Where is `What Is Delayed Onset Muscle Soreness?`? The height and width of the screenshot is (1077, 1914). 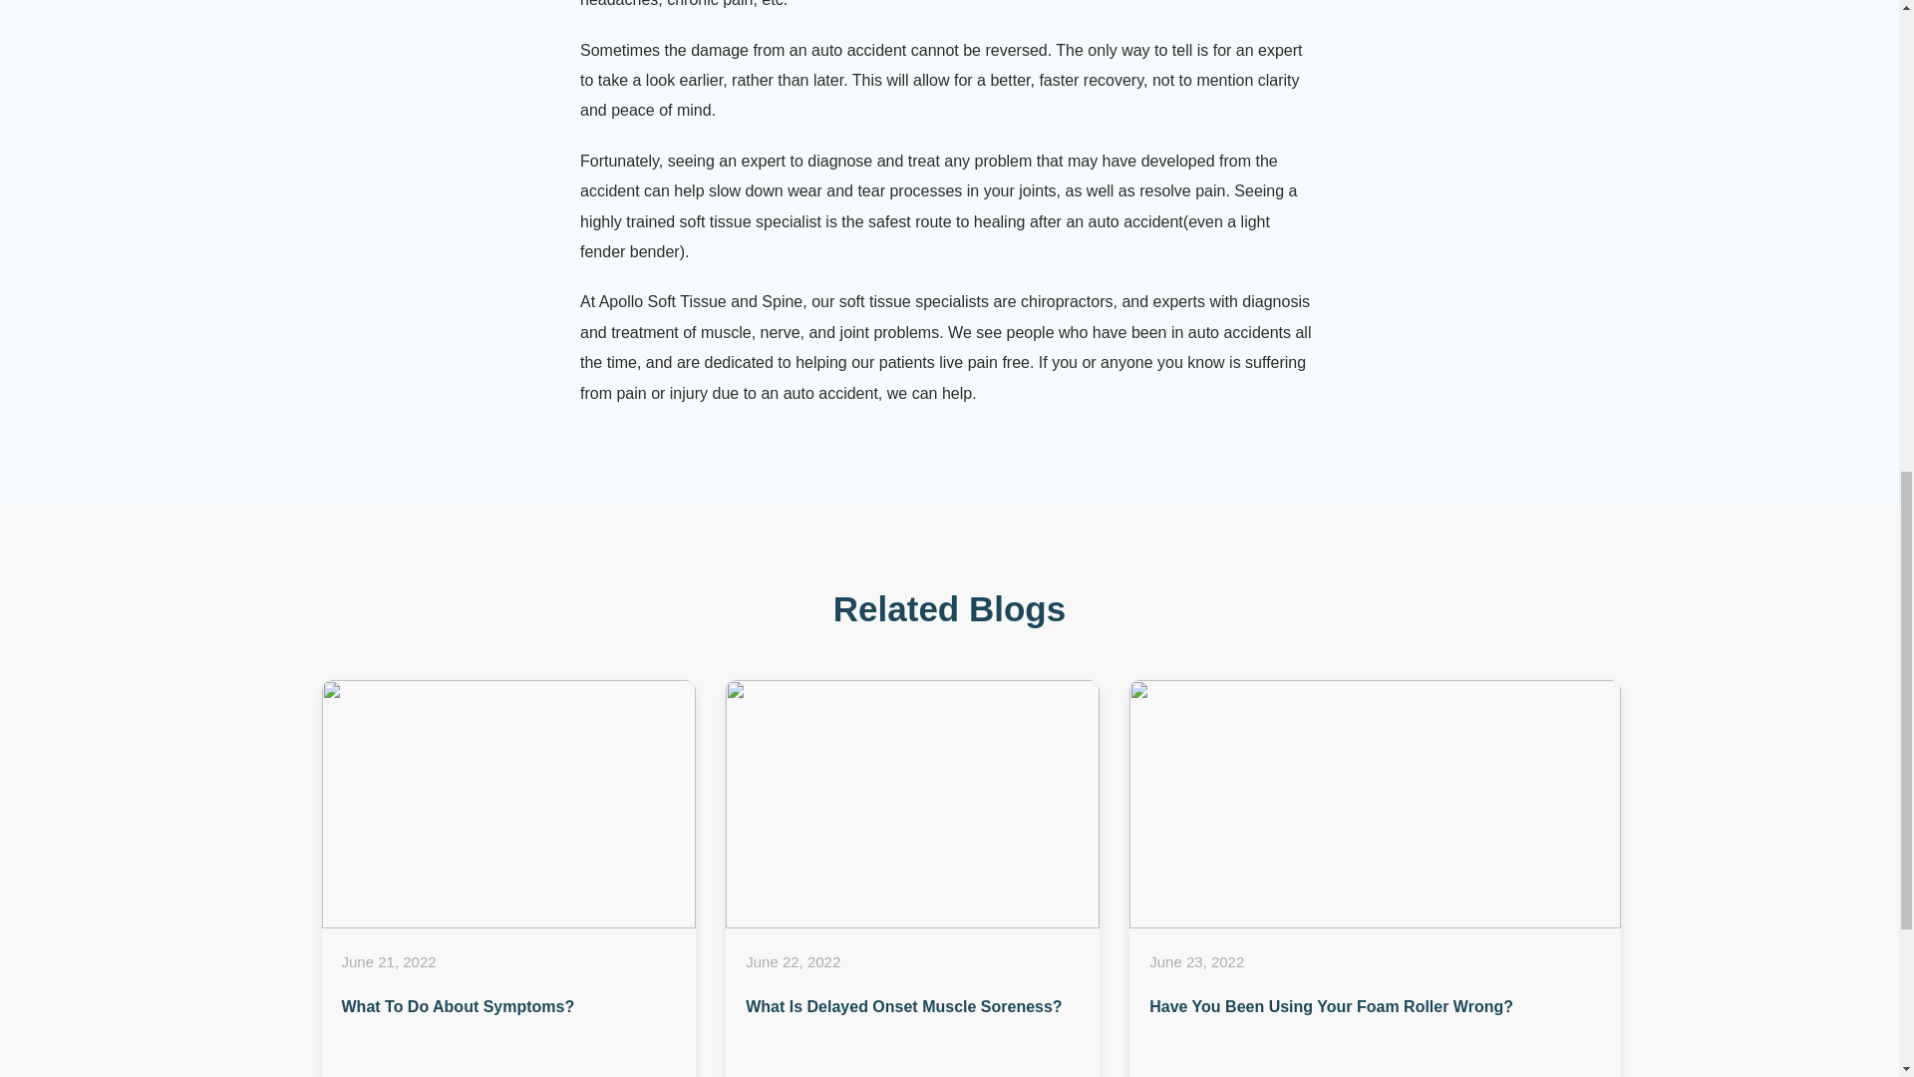 What Is Delayed Onset Muscle Soreness? is located at coordinates (903, 1007).